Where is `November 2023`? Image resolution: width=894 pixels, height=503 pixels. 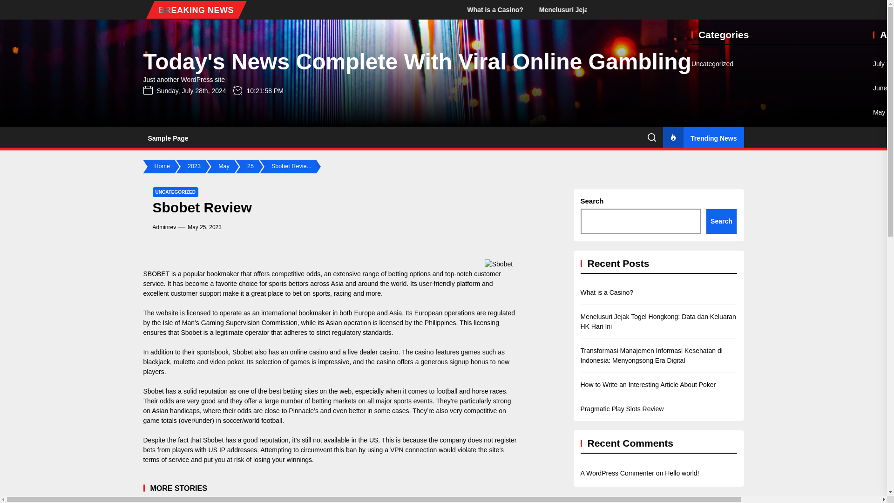 November 2023 is located at coordinates (884, 258).